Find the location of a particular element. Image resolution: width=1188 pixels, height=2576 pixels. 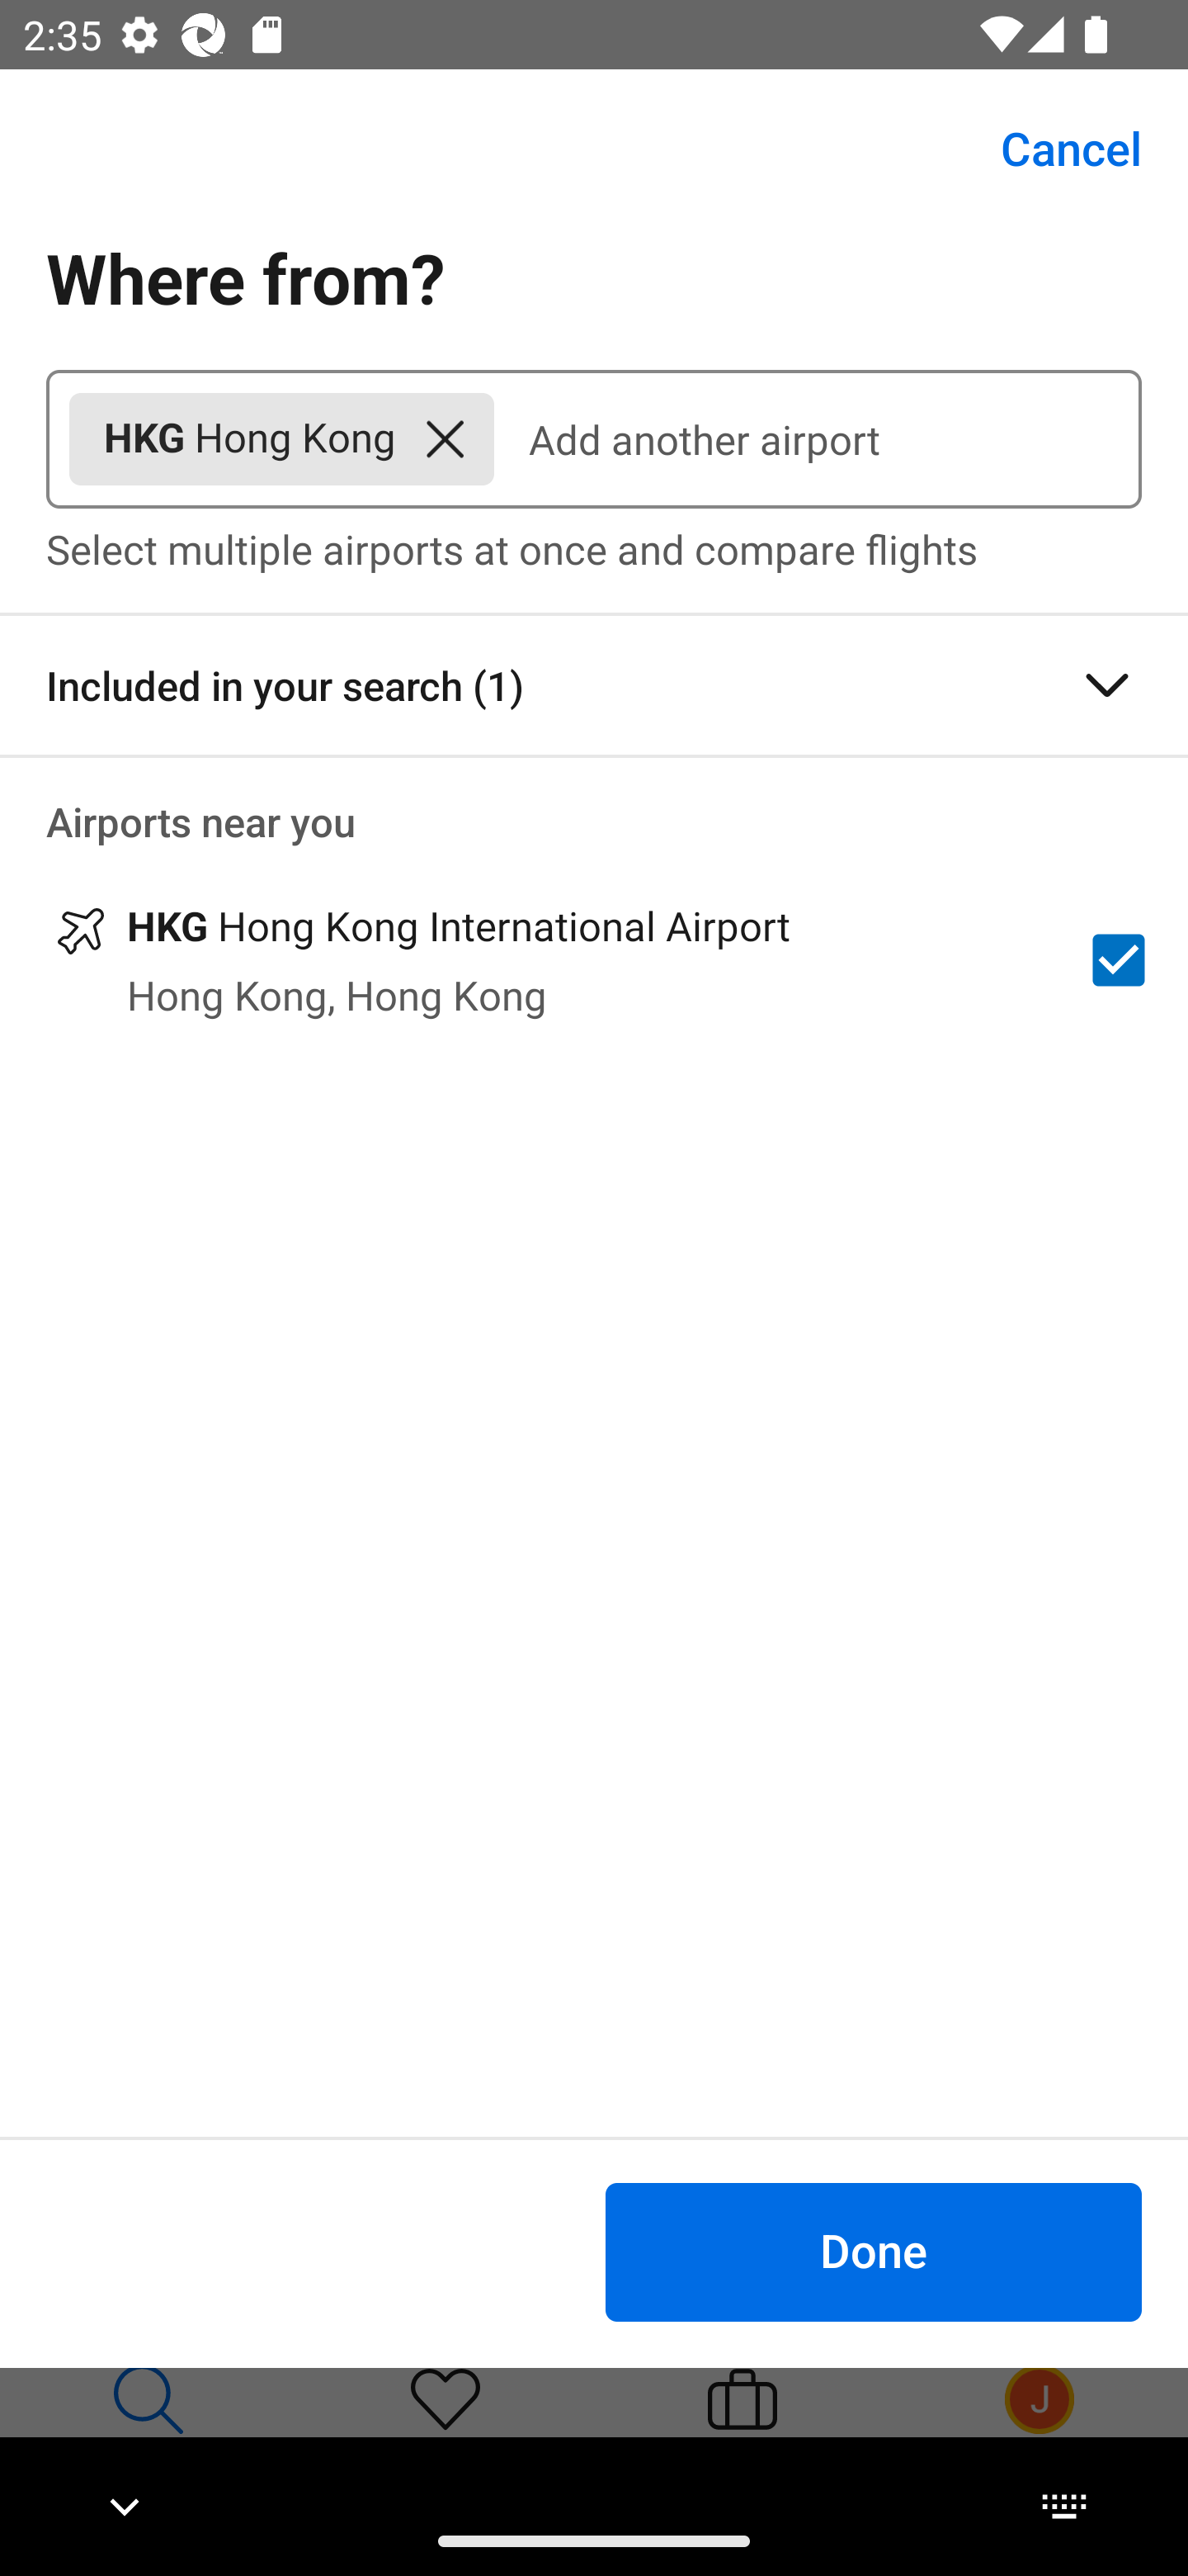

Add another airport is located at coordinates (818, 439).